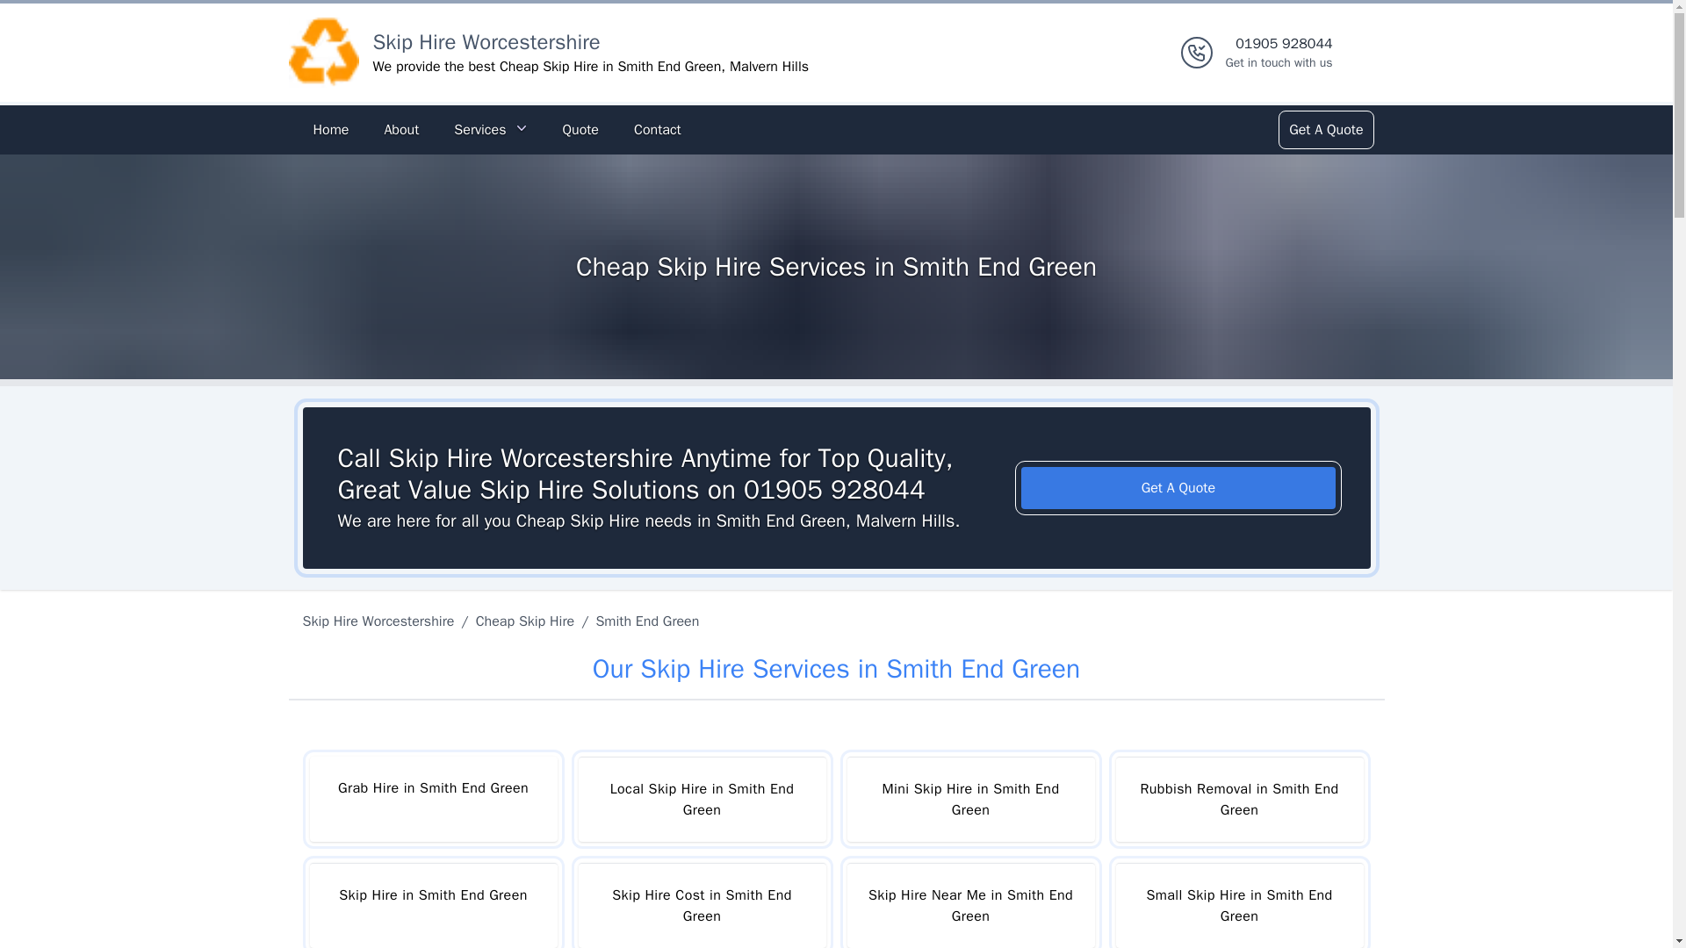 The width and height of the screenshot is (1686, 948). I want to click on Skip Hire in Smith End Green, so click(432, 905).